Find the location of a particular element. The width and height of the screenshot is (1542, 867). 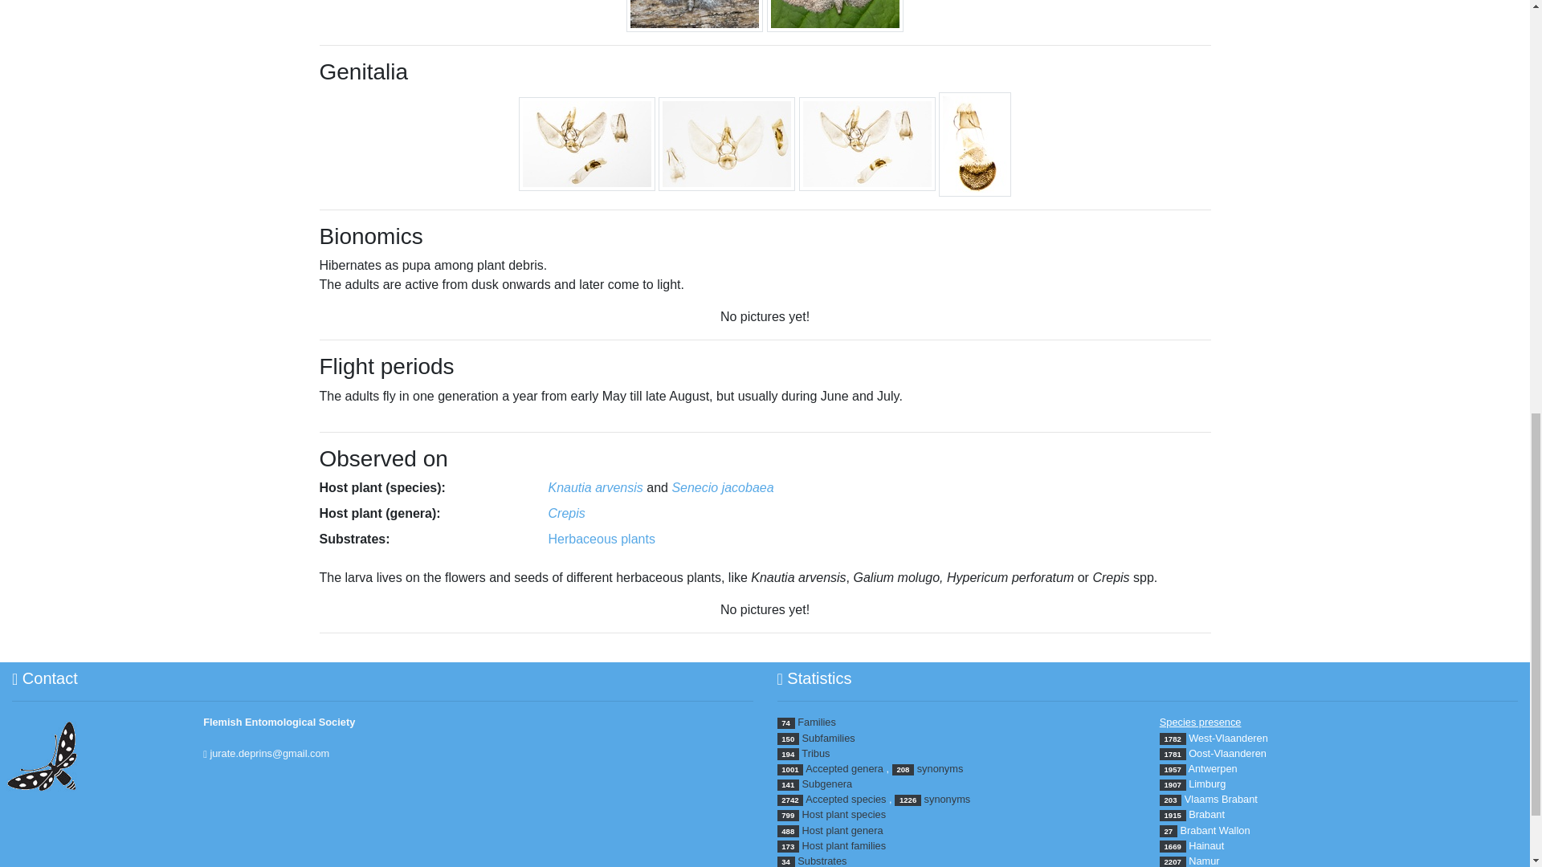

Knautia arvensis is located at coordinates (594, 487).